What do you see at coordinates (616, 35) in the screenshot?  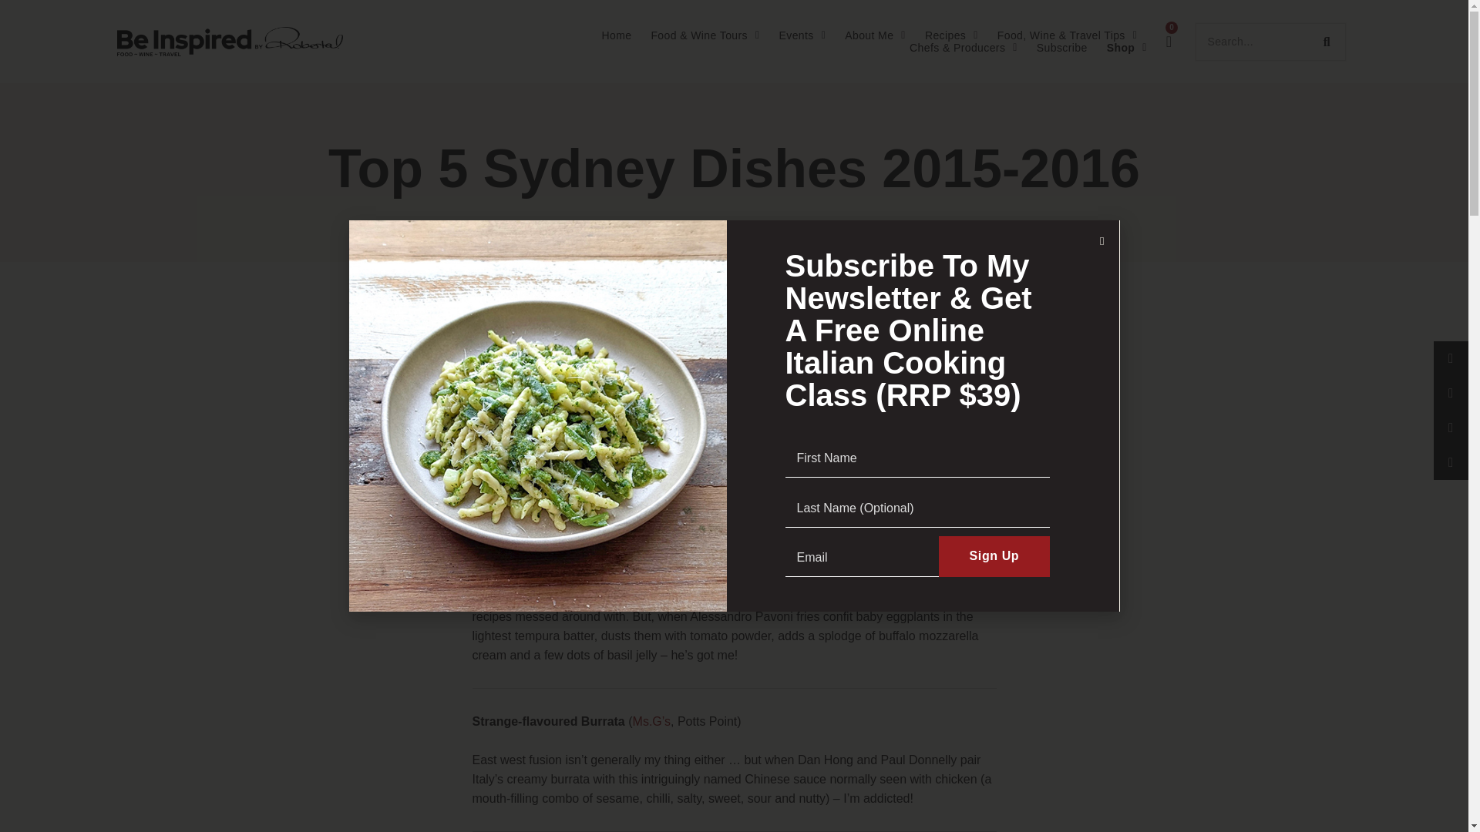 I see `Home` at bounding box center [616, 35].